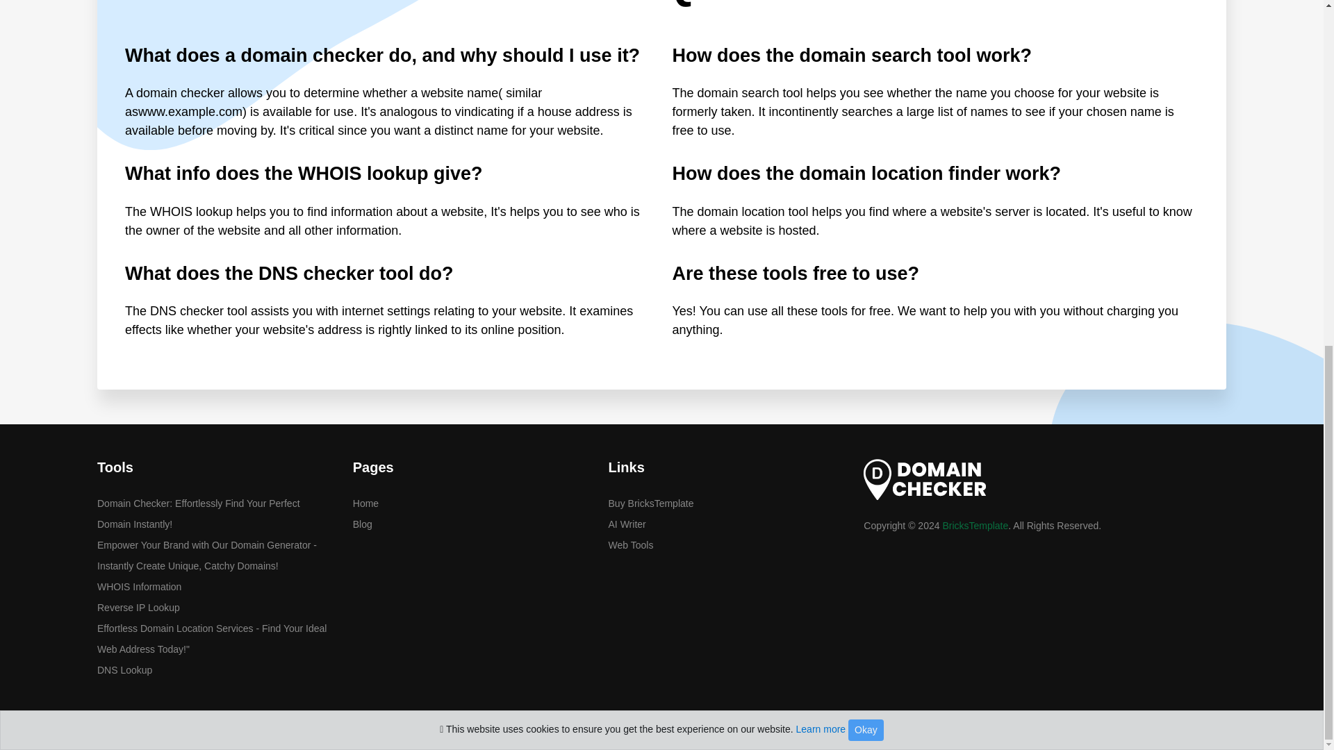 This screenshot has width=1334, height=750. I want to click on Okay, so click(866, 92).